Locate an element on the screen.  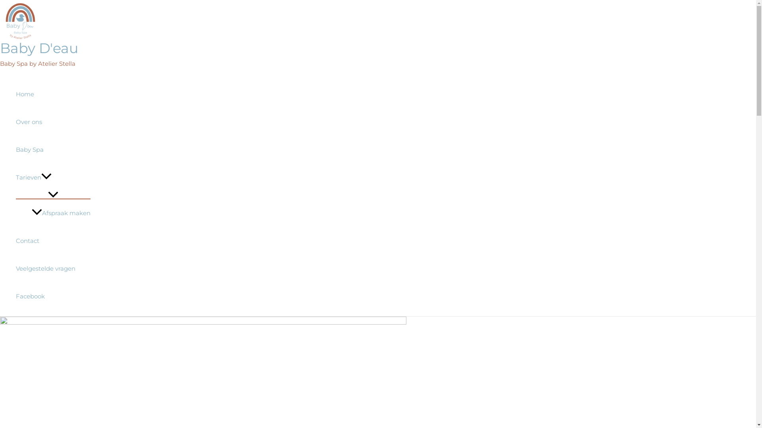
Baby Spa is located at coordinates (53, 150).